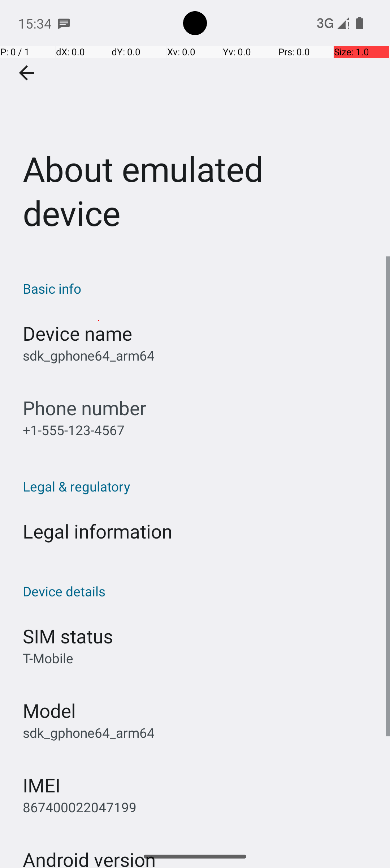  Describe the element at coordinates (195, 128) in the screenshot. I see `About emulated device` at that location.